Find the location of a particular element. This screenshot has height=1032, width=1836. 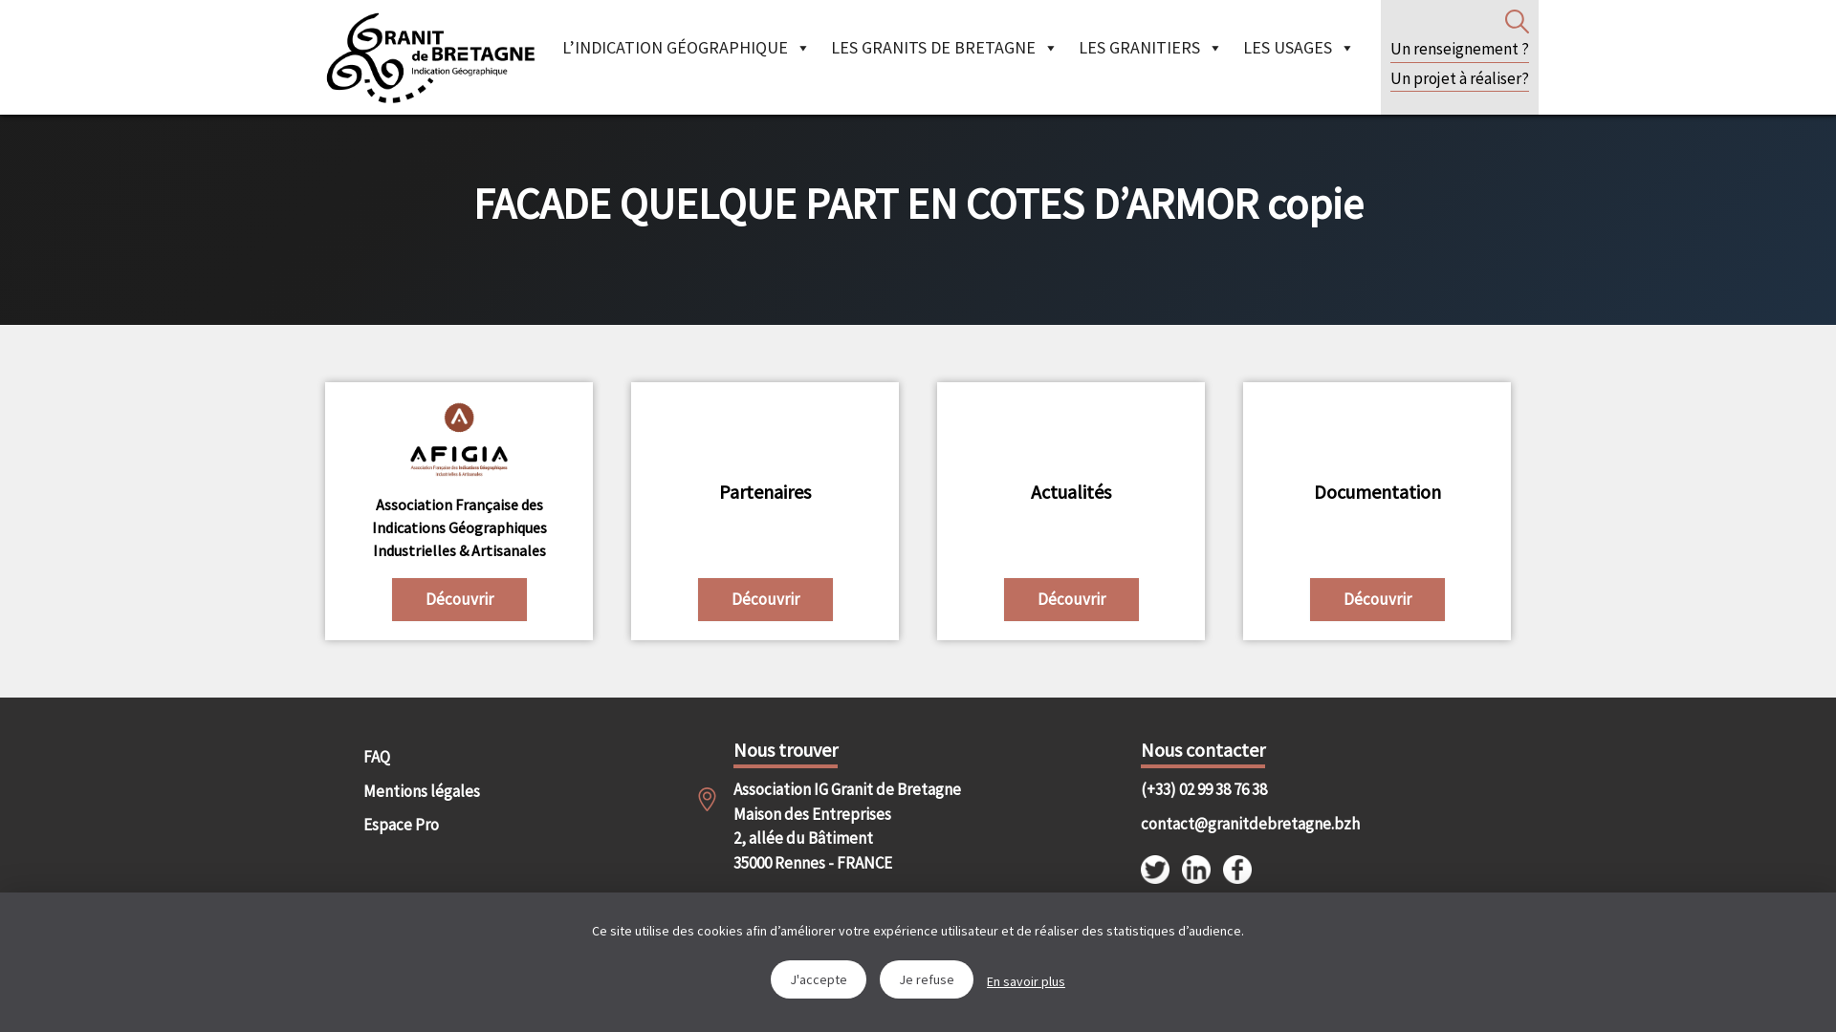

FAQ is located at coordinates (446, 758).